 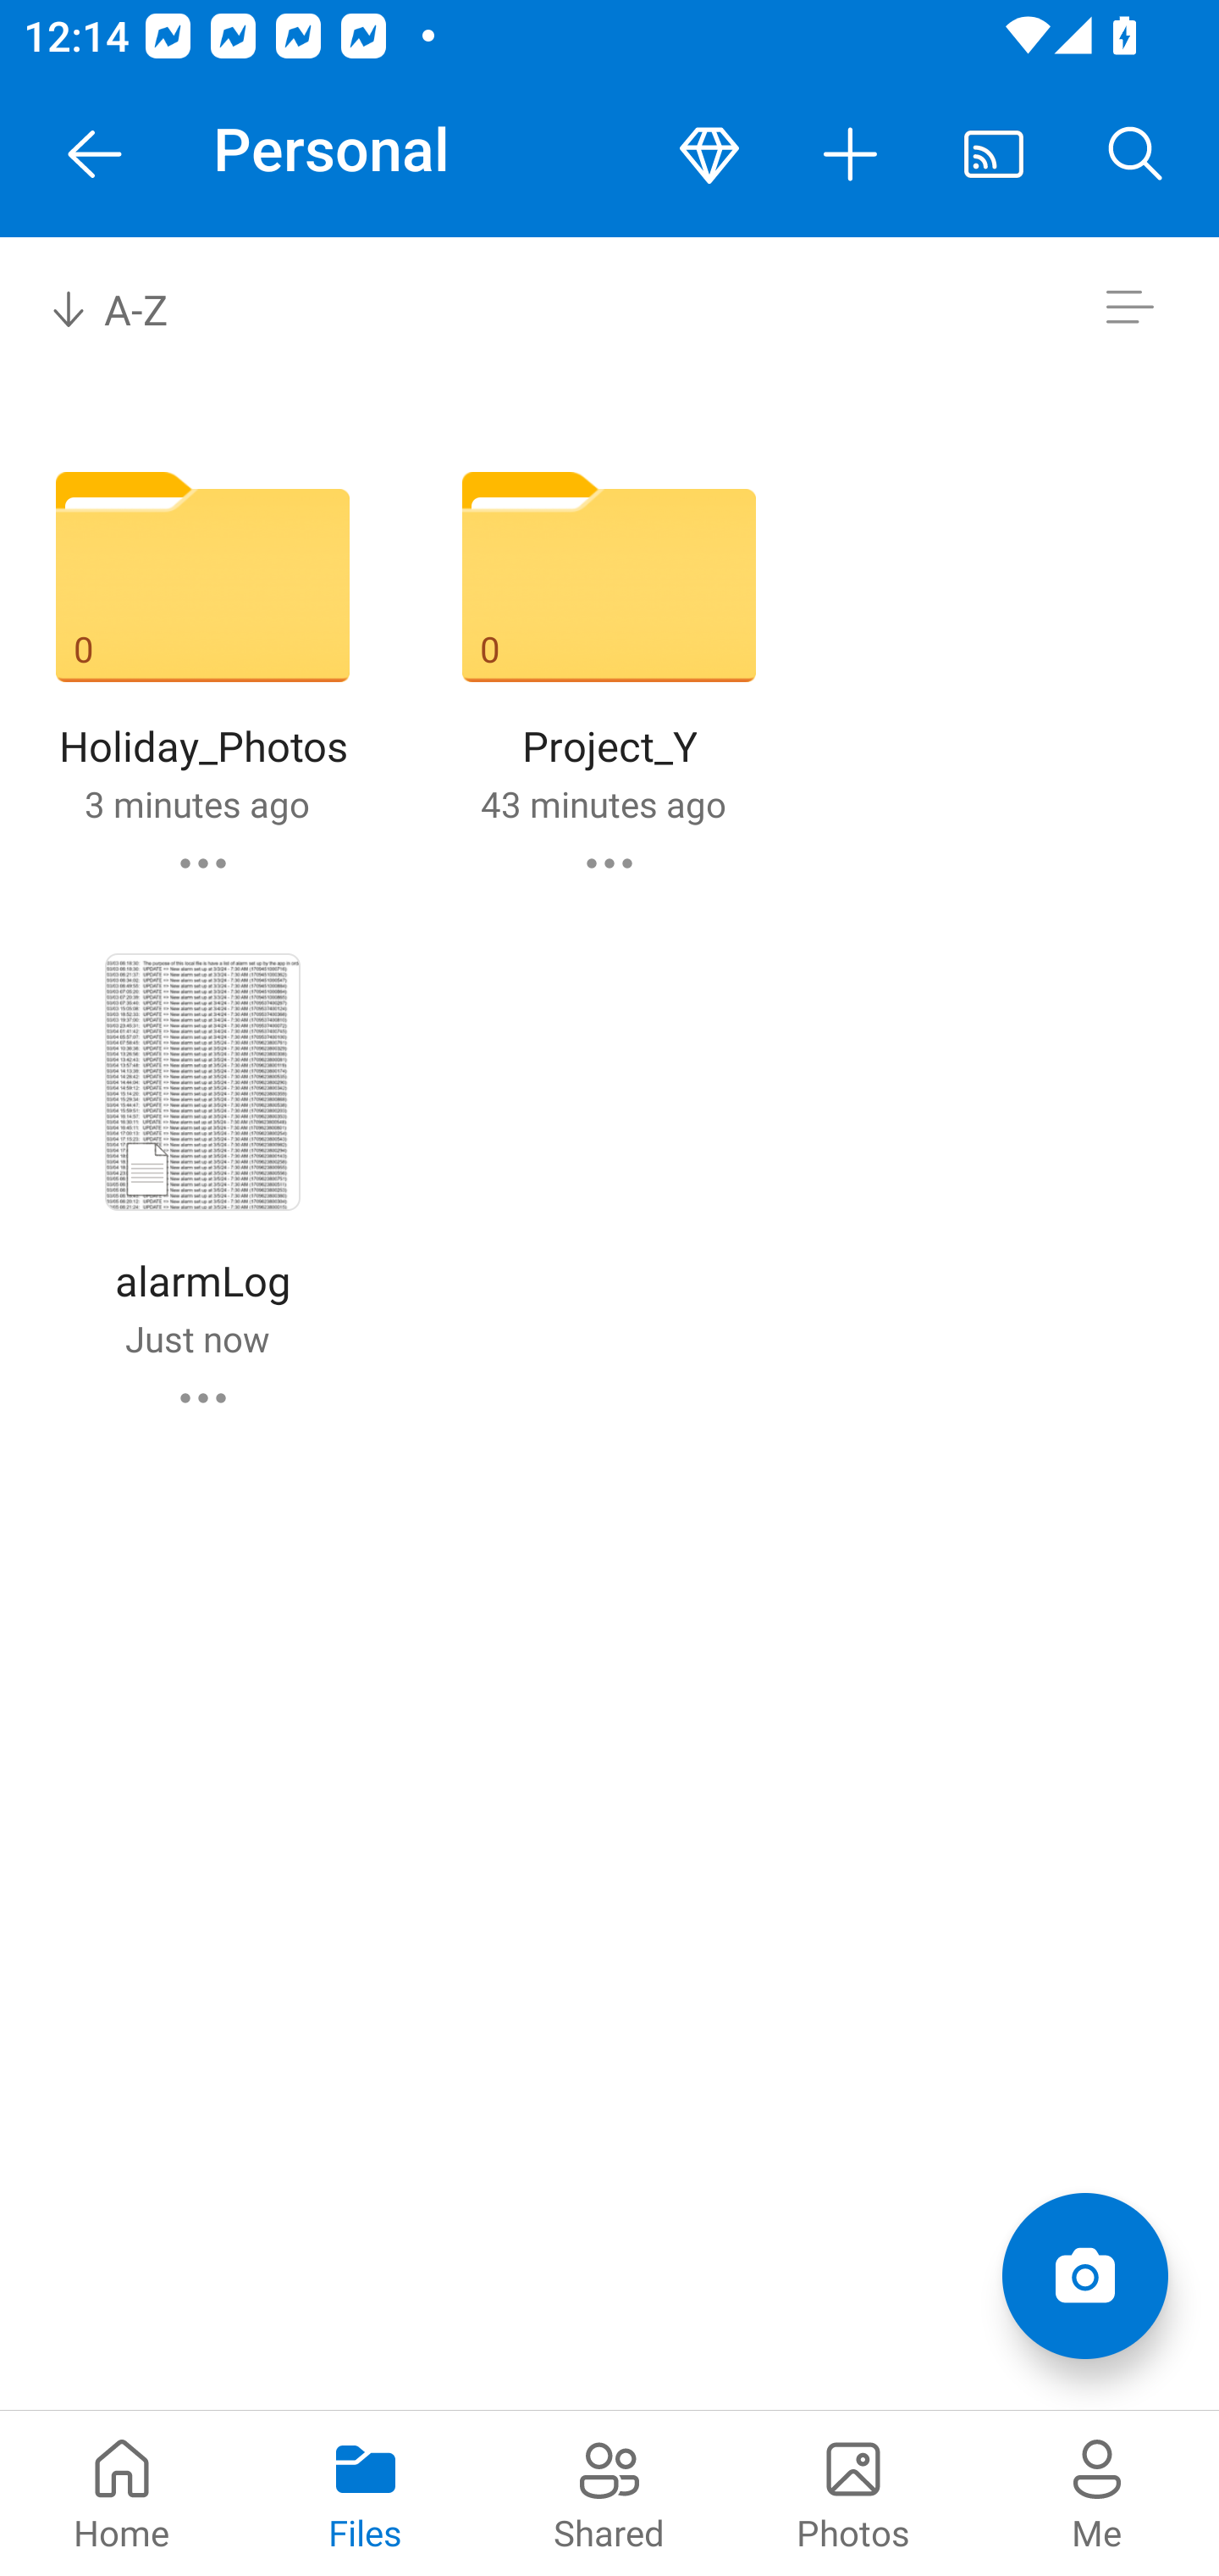 I want to click on Search button, so click(x=1136, y=154).